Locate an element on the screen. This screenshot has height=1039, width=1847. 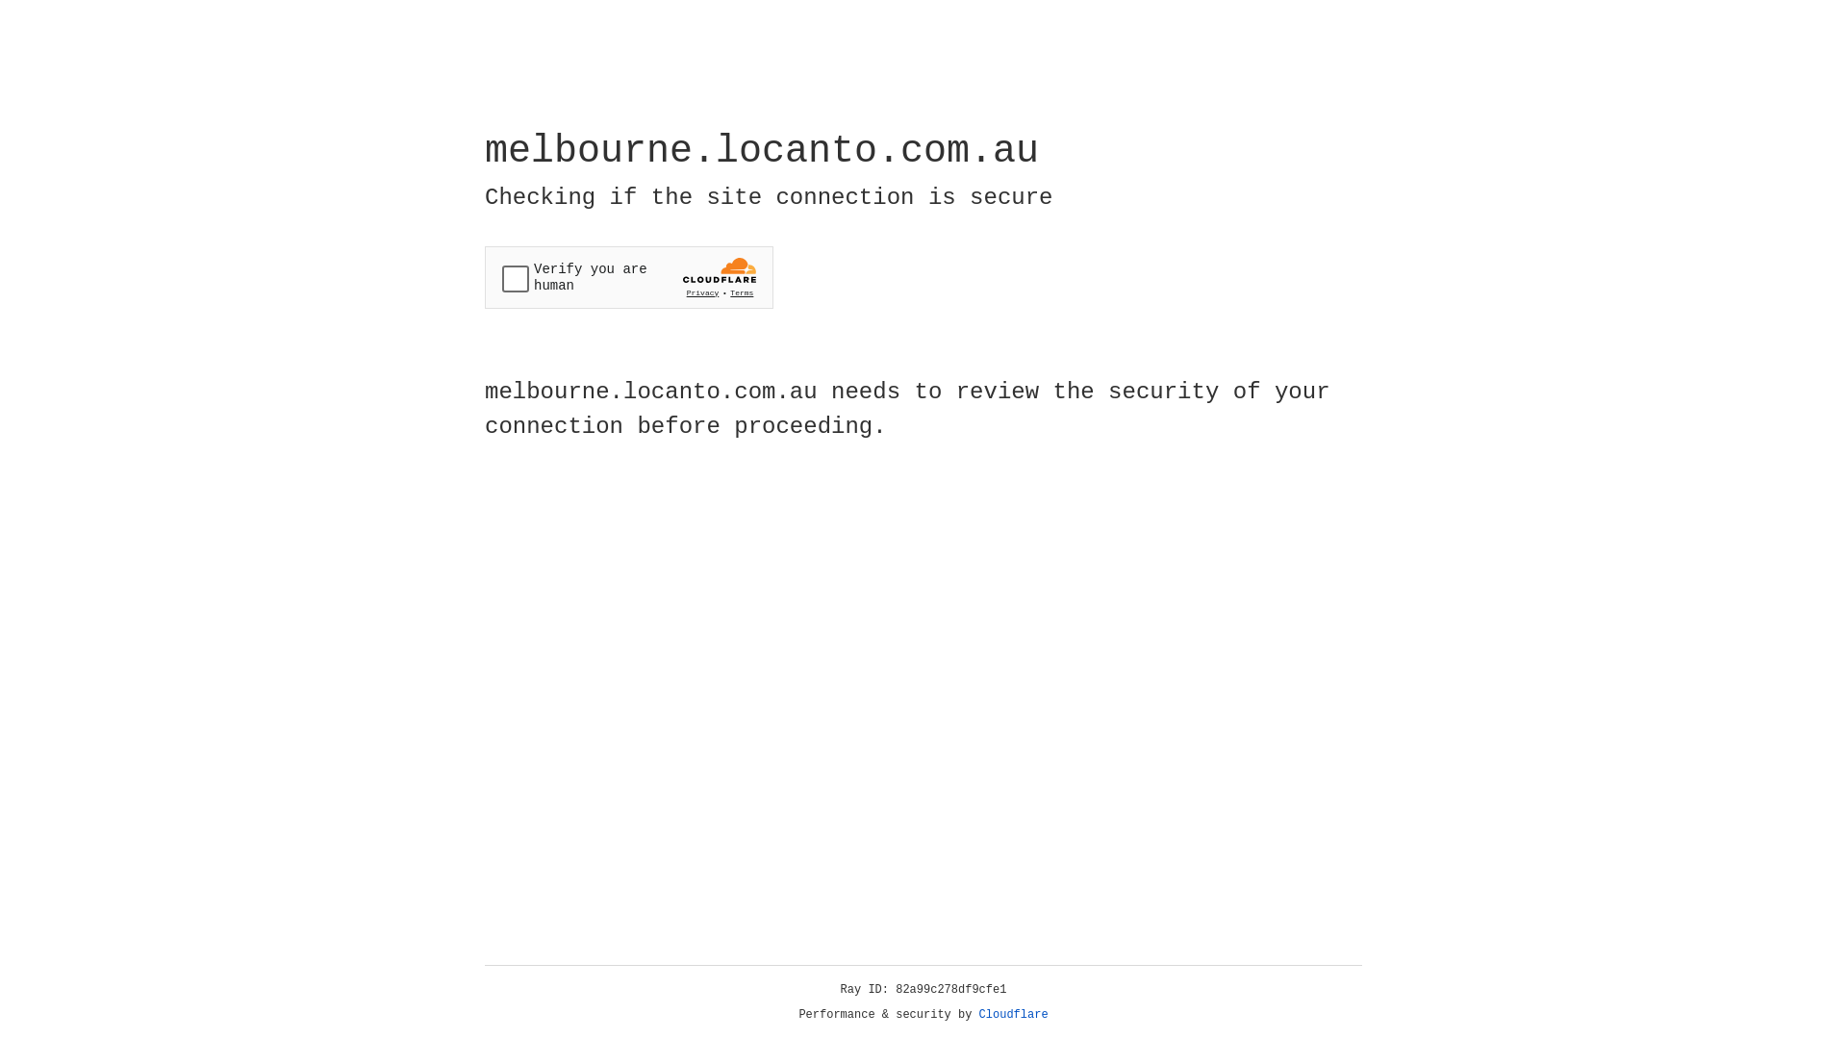
Widget containing a Cloudflare security challenge is located at coordinates (629, 277).